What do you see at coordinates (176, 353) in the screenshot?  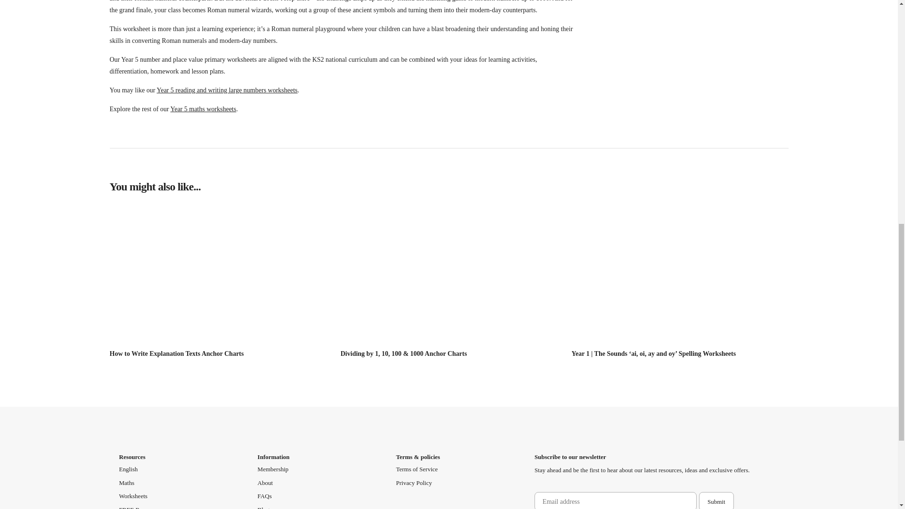 I see `How to Write Explanation Texts Anchor Charts` at bounding box center [176, 353].